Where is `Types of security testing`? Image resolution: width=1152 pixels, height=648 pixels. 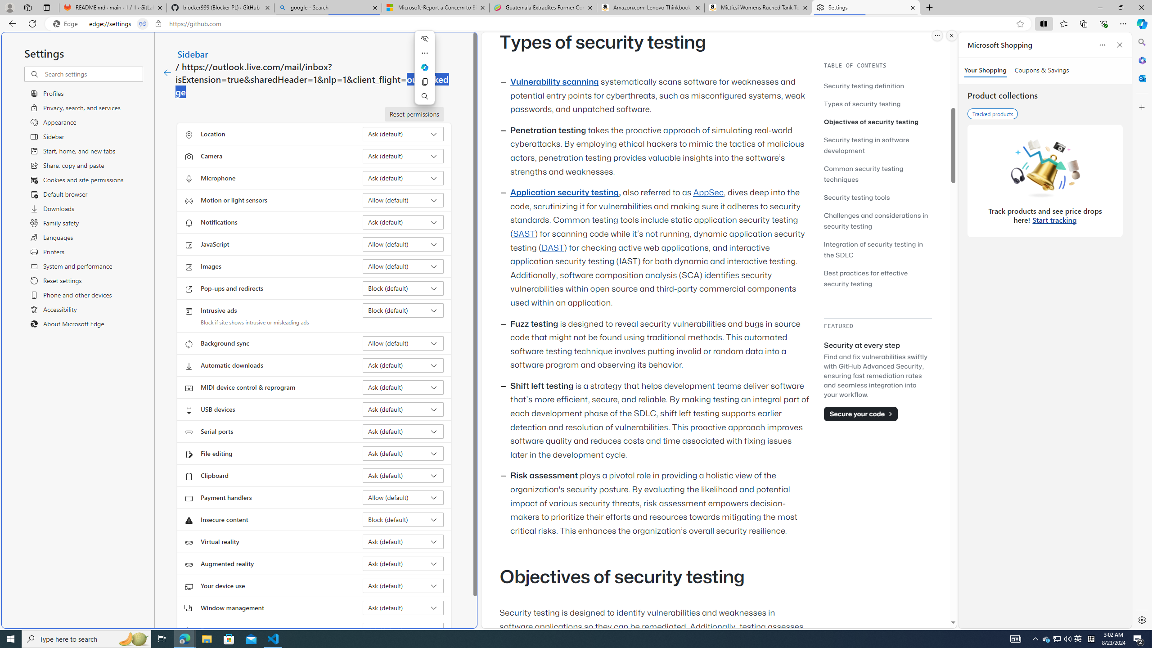
Types of security testing is located at coordinates (877, 103).